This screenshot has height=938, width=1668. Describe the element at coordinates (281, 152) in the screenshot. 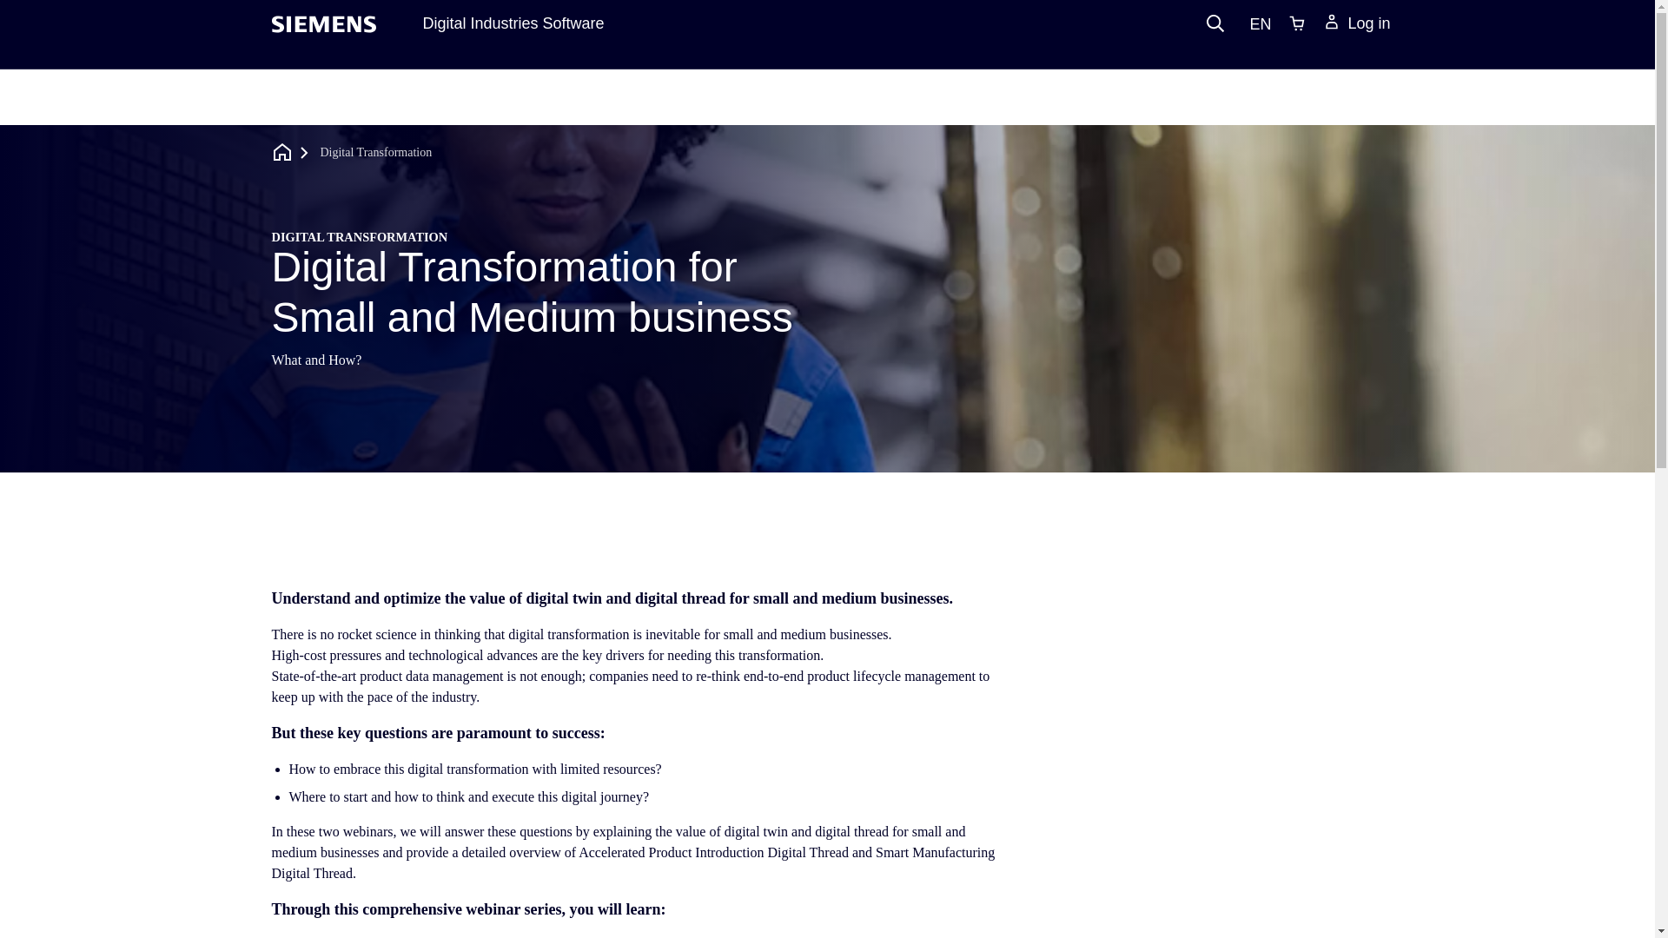

I see `Home` at that location.